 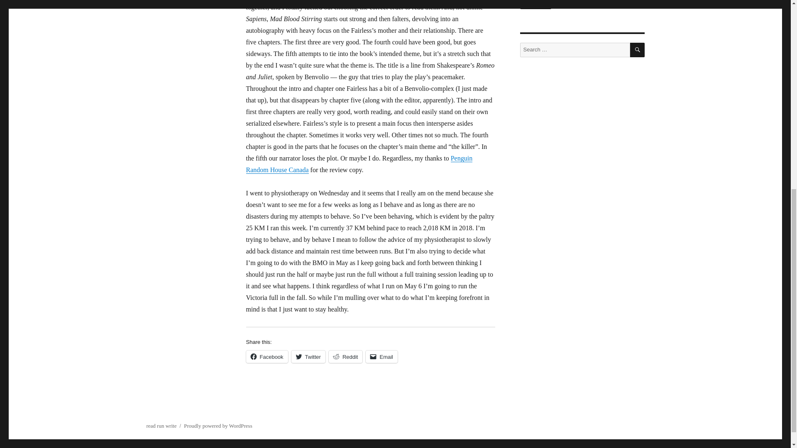 What do you see at coordinates (266, 356) in the screenshot?
I see `Click to share on Facebook` at bounding box center [266, 356].